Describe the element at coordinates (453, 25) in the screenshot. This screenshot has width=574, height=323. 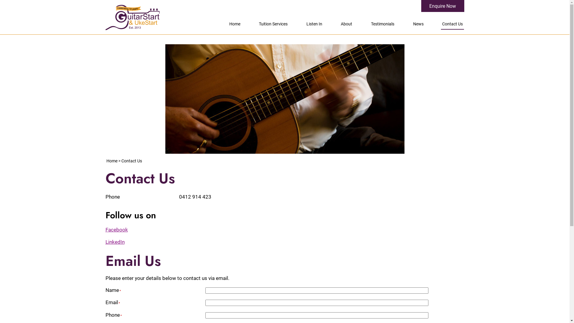
I see `Contact Us` at that location.